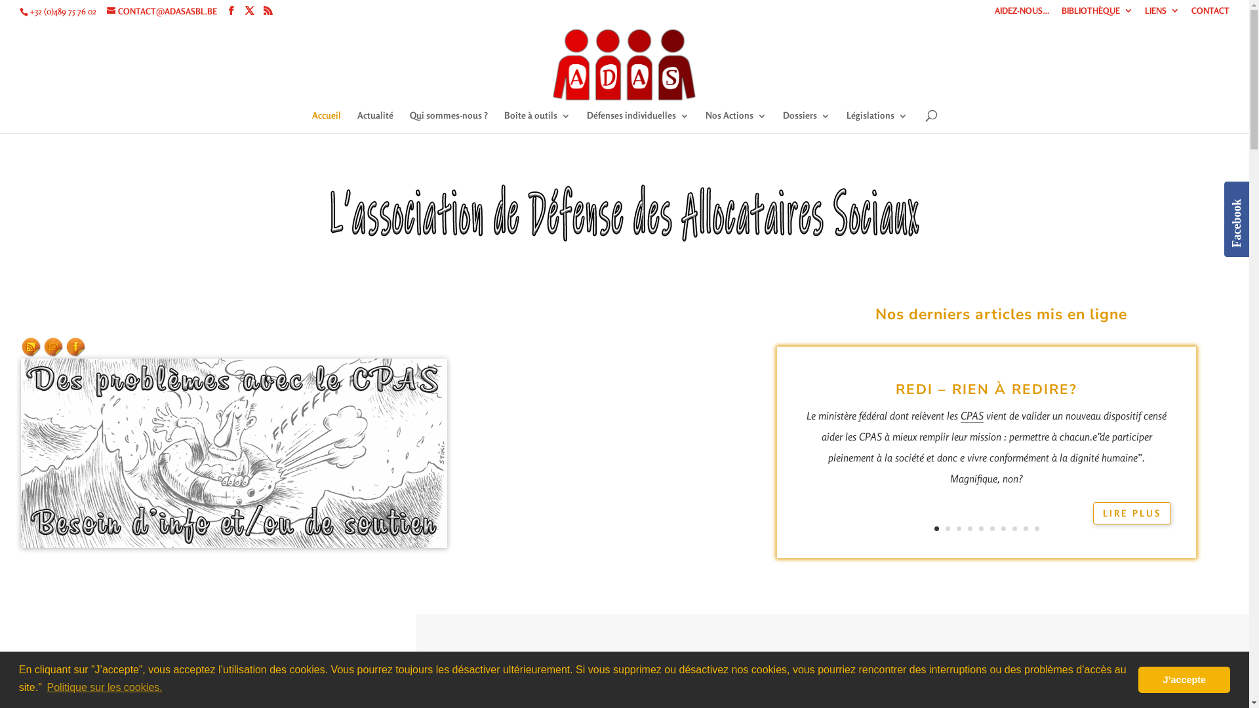 Image resolution: width=1259 pixels, height=708 pixels. Describe the element at coordinates (736, 121) in the screenshot. I see `Nos Actions` at that location.